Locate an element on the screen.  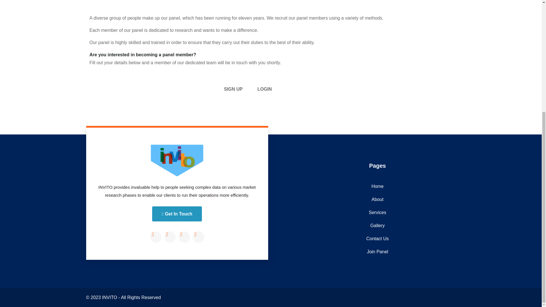
Join Panel is located at coordinates (377, 252).